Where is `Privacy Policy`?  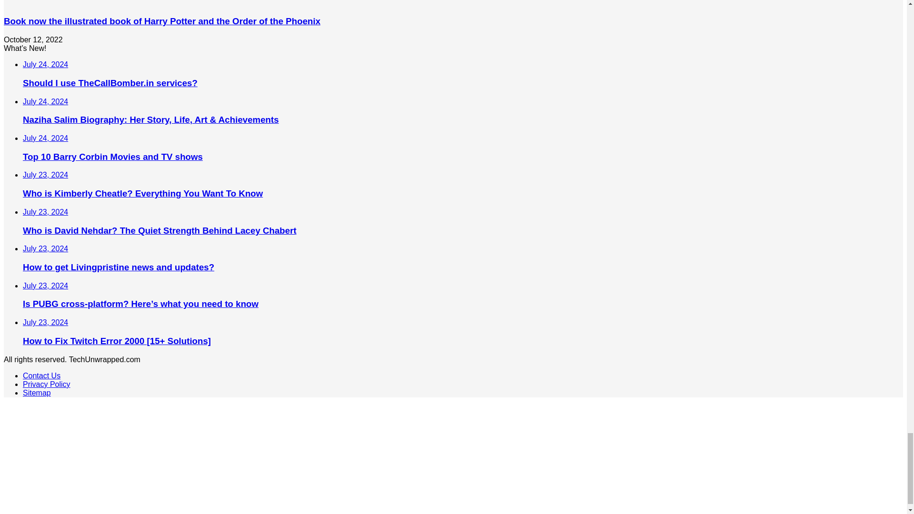
Privacy Policy is located at coordinates (47, 385).